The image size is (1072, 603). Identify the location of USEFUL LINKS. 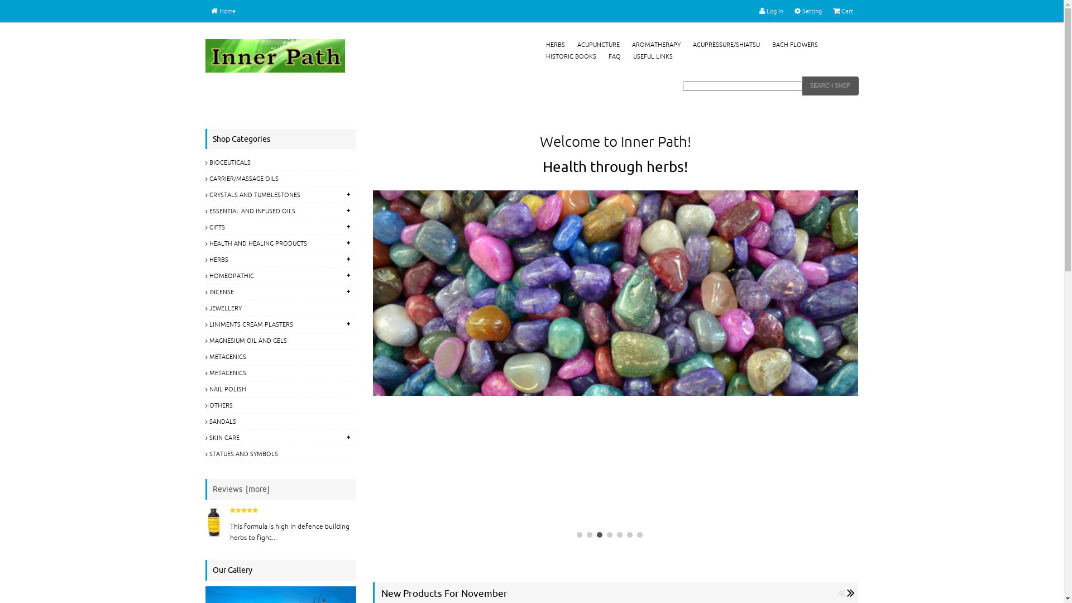
(653, 56).